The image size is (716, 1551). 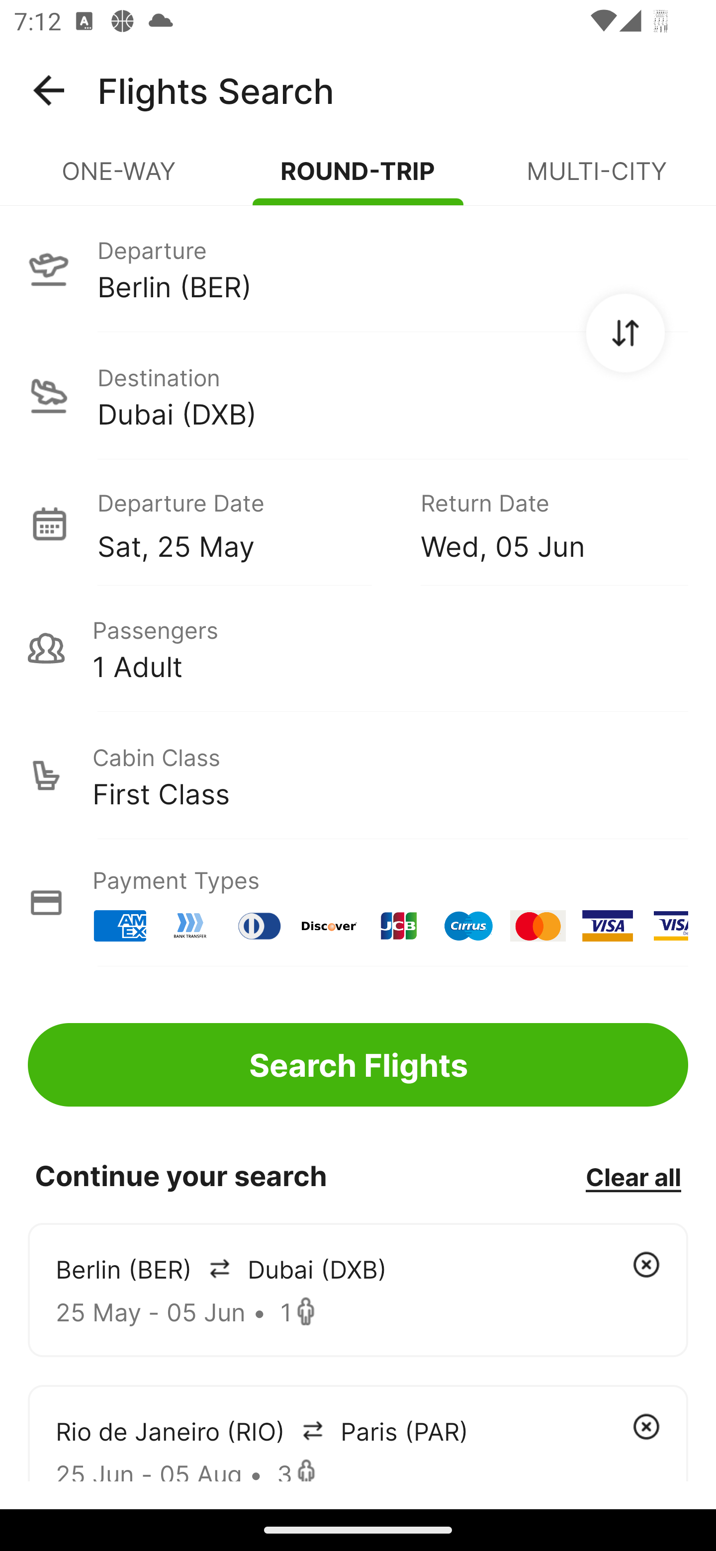 What do you see at coordinates (358, 903) in the screenshot?
I see `Payment Types` at bounding box center [358, 903].